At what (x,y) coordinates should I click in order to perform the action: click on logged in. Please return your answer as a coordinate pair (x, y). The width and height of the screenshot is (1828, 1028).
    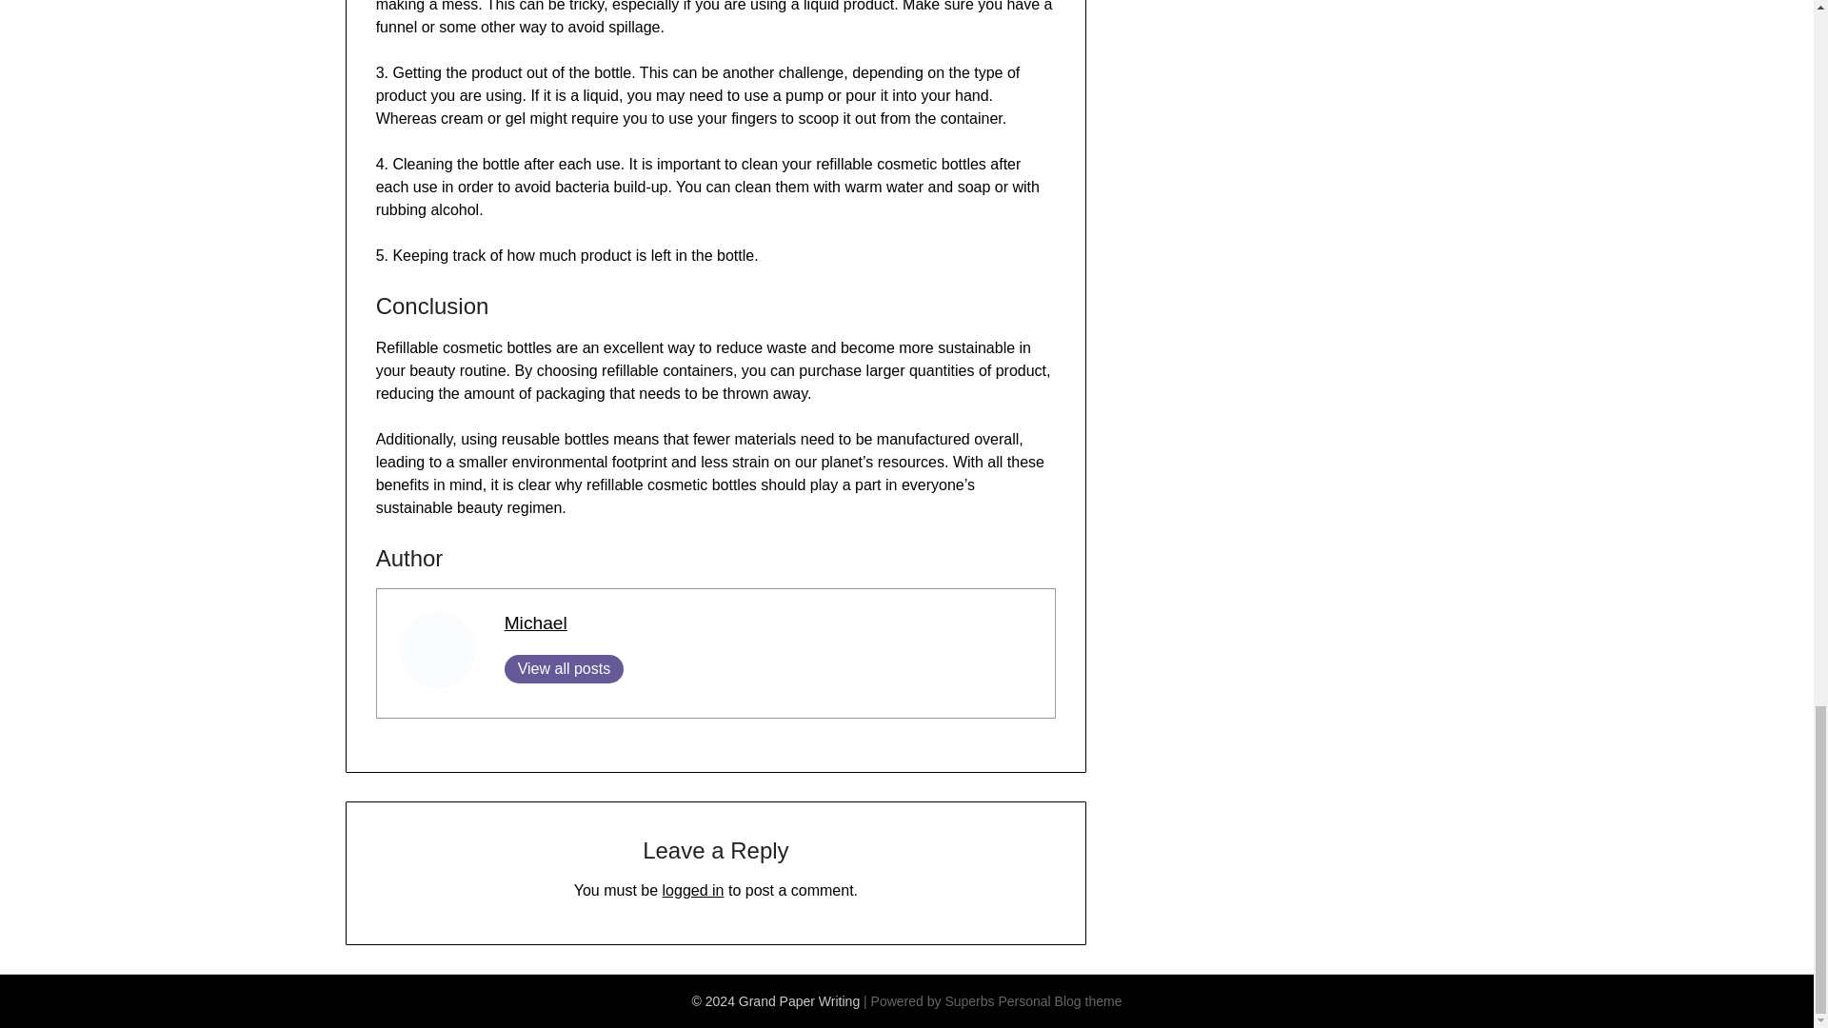
    Looking at the image, I should click on (693, 889).